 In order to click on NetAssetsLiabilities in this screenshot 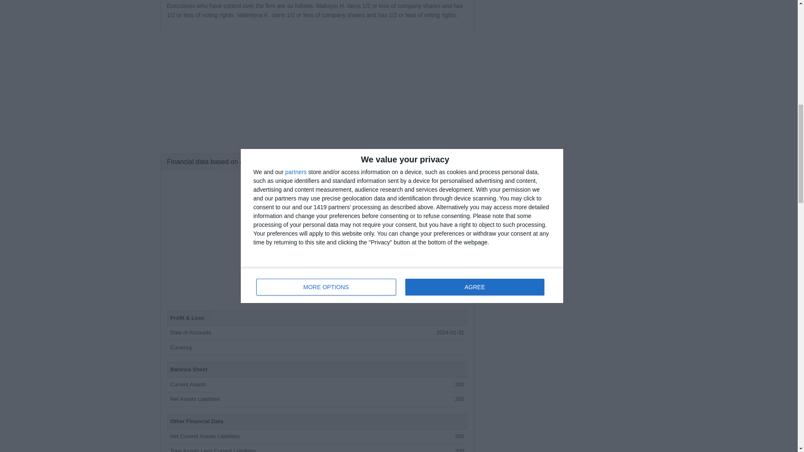, I will do `click(194, 399)`.